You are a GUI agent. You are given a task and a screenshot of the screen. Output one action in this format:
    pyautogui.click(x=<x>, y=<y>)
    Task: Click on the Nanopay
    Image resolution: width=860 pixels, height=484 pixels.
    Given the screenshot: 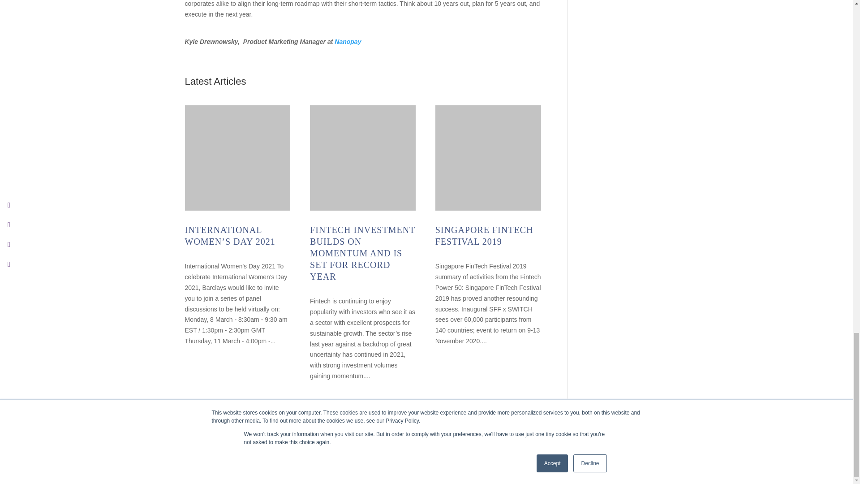 What is the action you would take?
    pyautogui.click(x=348, y=42)
    